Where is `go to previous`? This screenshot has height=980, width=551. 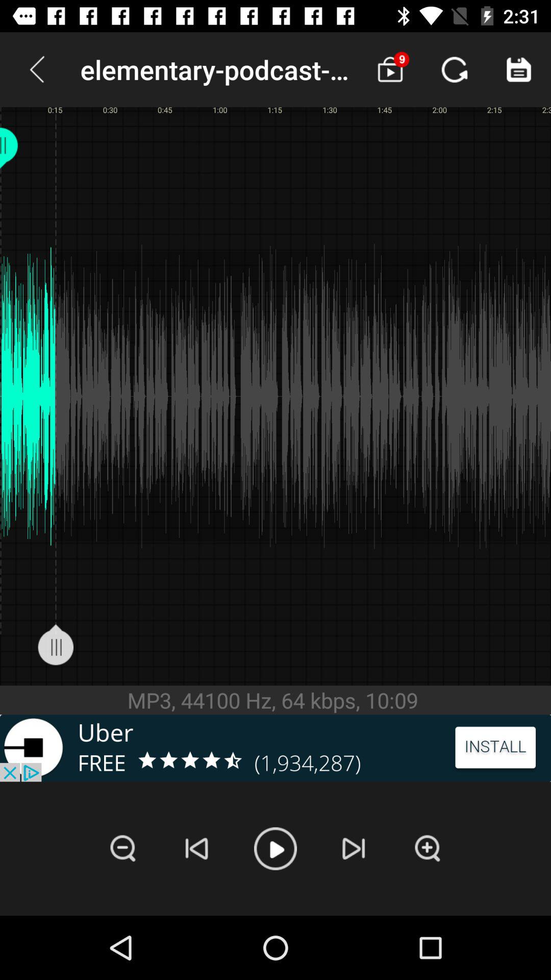
go to previous is located at coordinates (197, 848).